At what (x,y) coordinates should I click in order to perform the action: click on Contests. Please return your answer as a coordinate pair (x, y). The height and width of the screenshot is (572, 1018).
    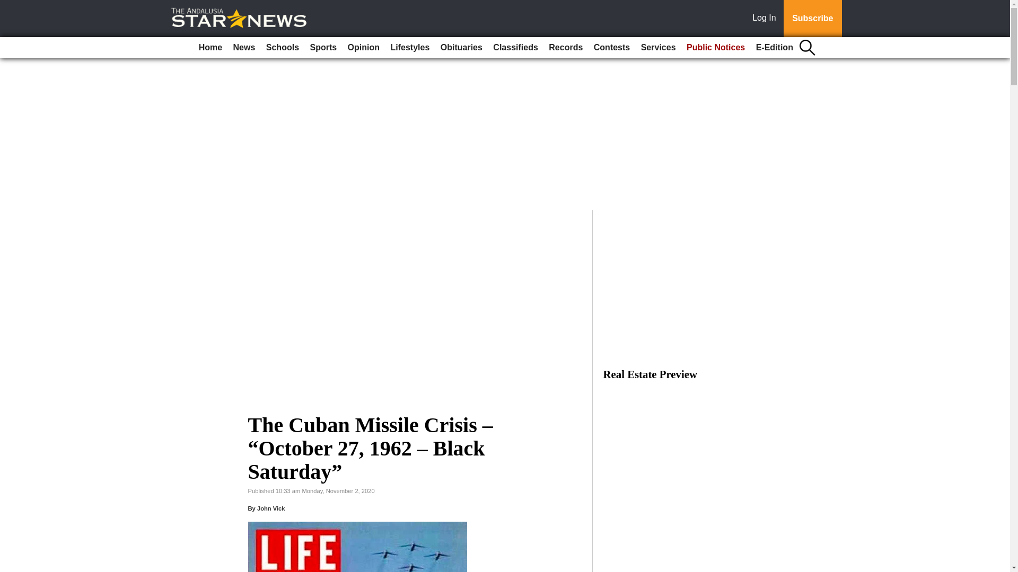
    Looking at the image, I should click on (612, 48).